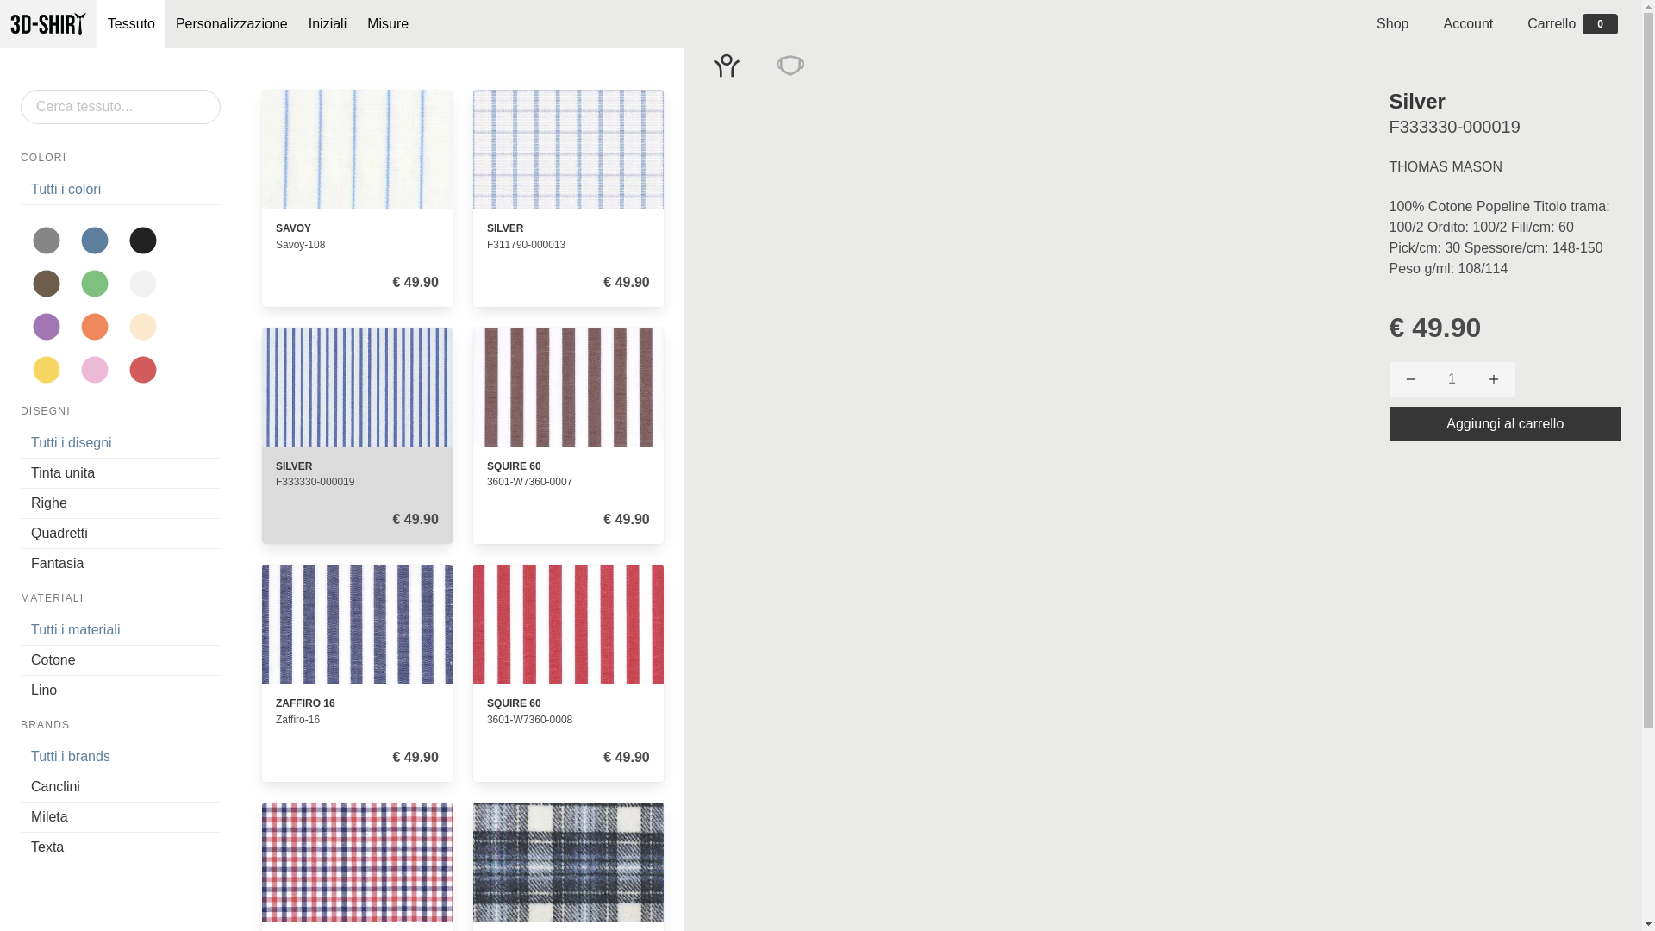 The image size is (1655, 931). What do you see at coordinates (121, 443) in the screenshot?
I see `Tutti i disegni` at bounding box center [121, 443].